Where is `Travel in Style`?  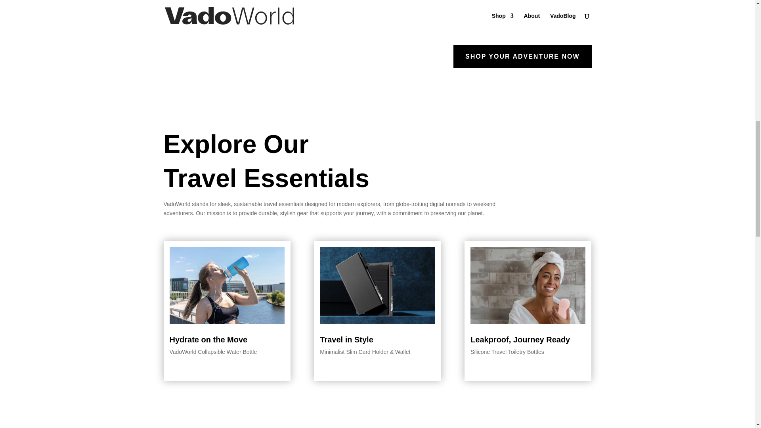
Travel in Style is located at coordinates (346, 339).